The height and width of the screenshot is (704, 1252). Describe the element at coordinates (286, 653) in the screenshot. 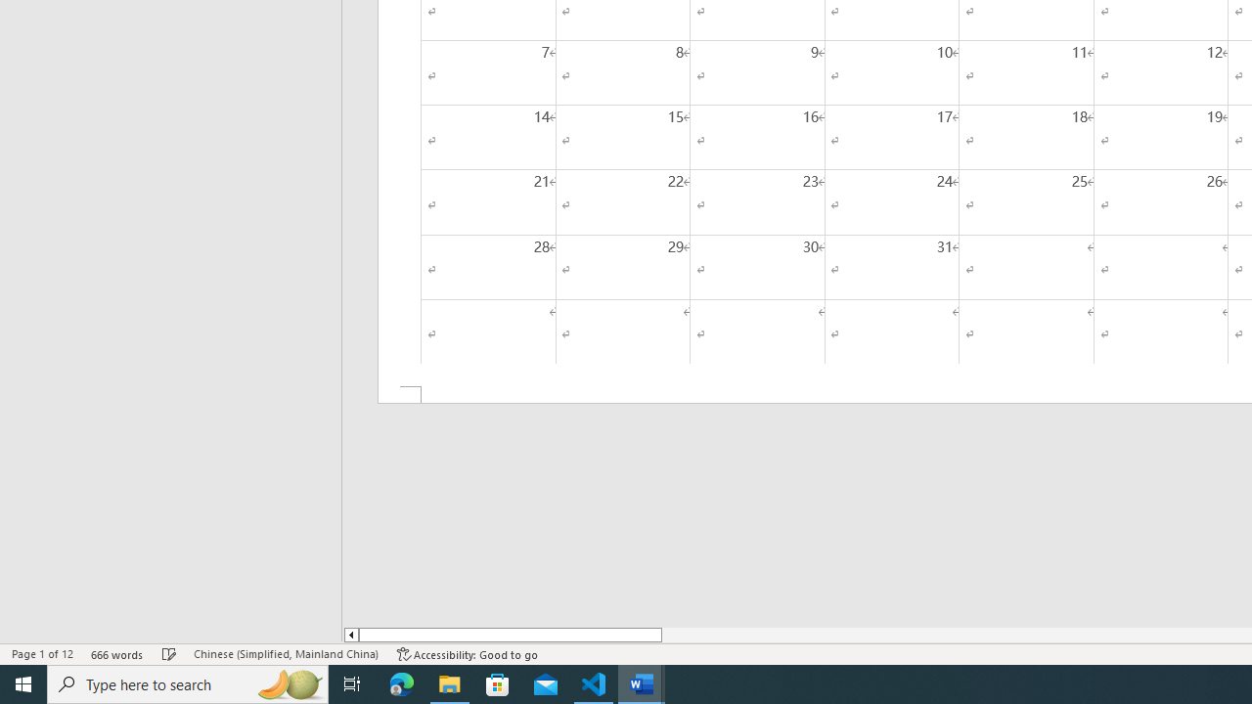

I see `Language Chinese (Simplified, Mainland China)` at that location.